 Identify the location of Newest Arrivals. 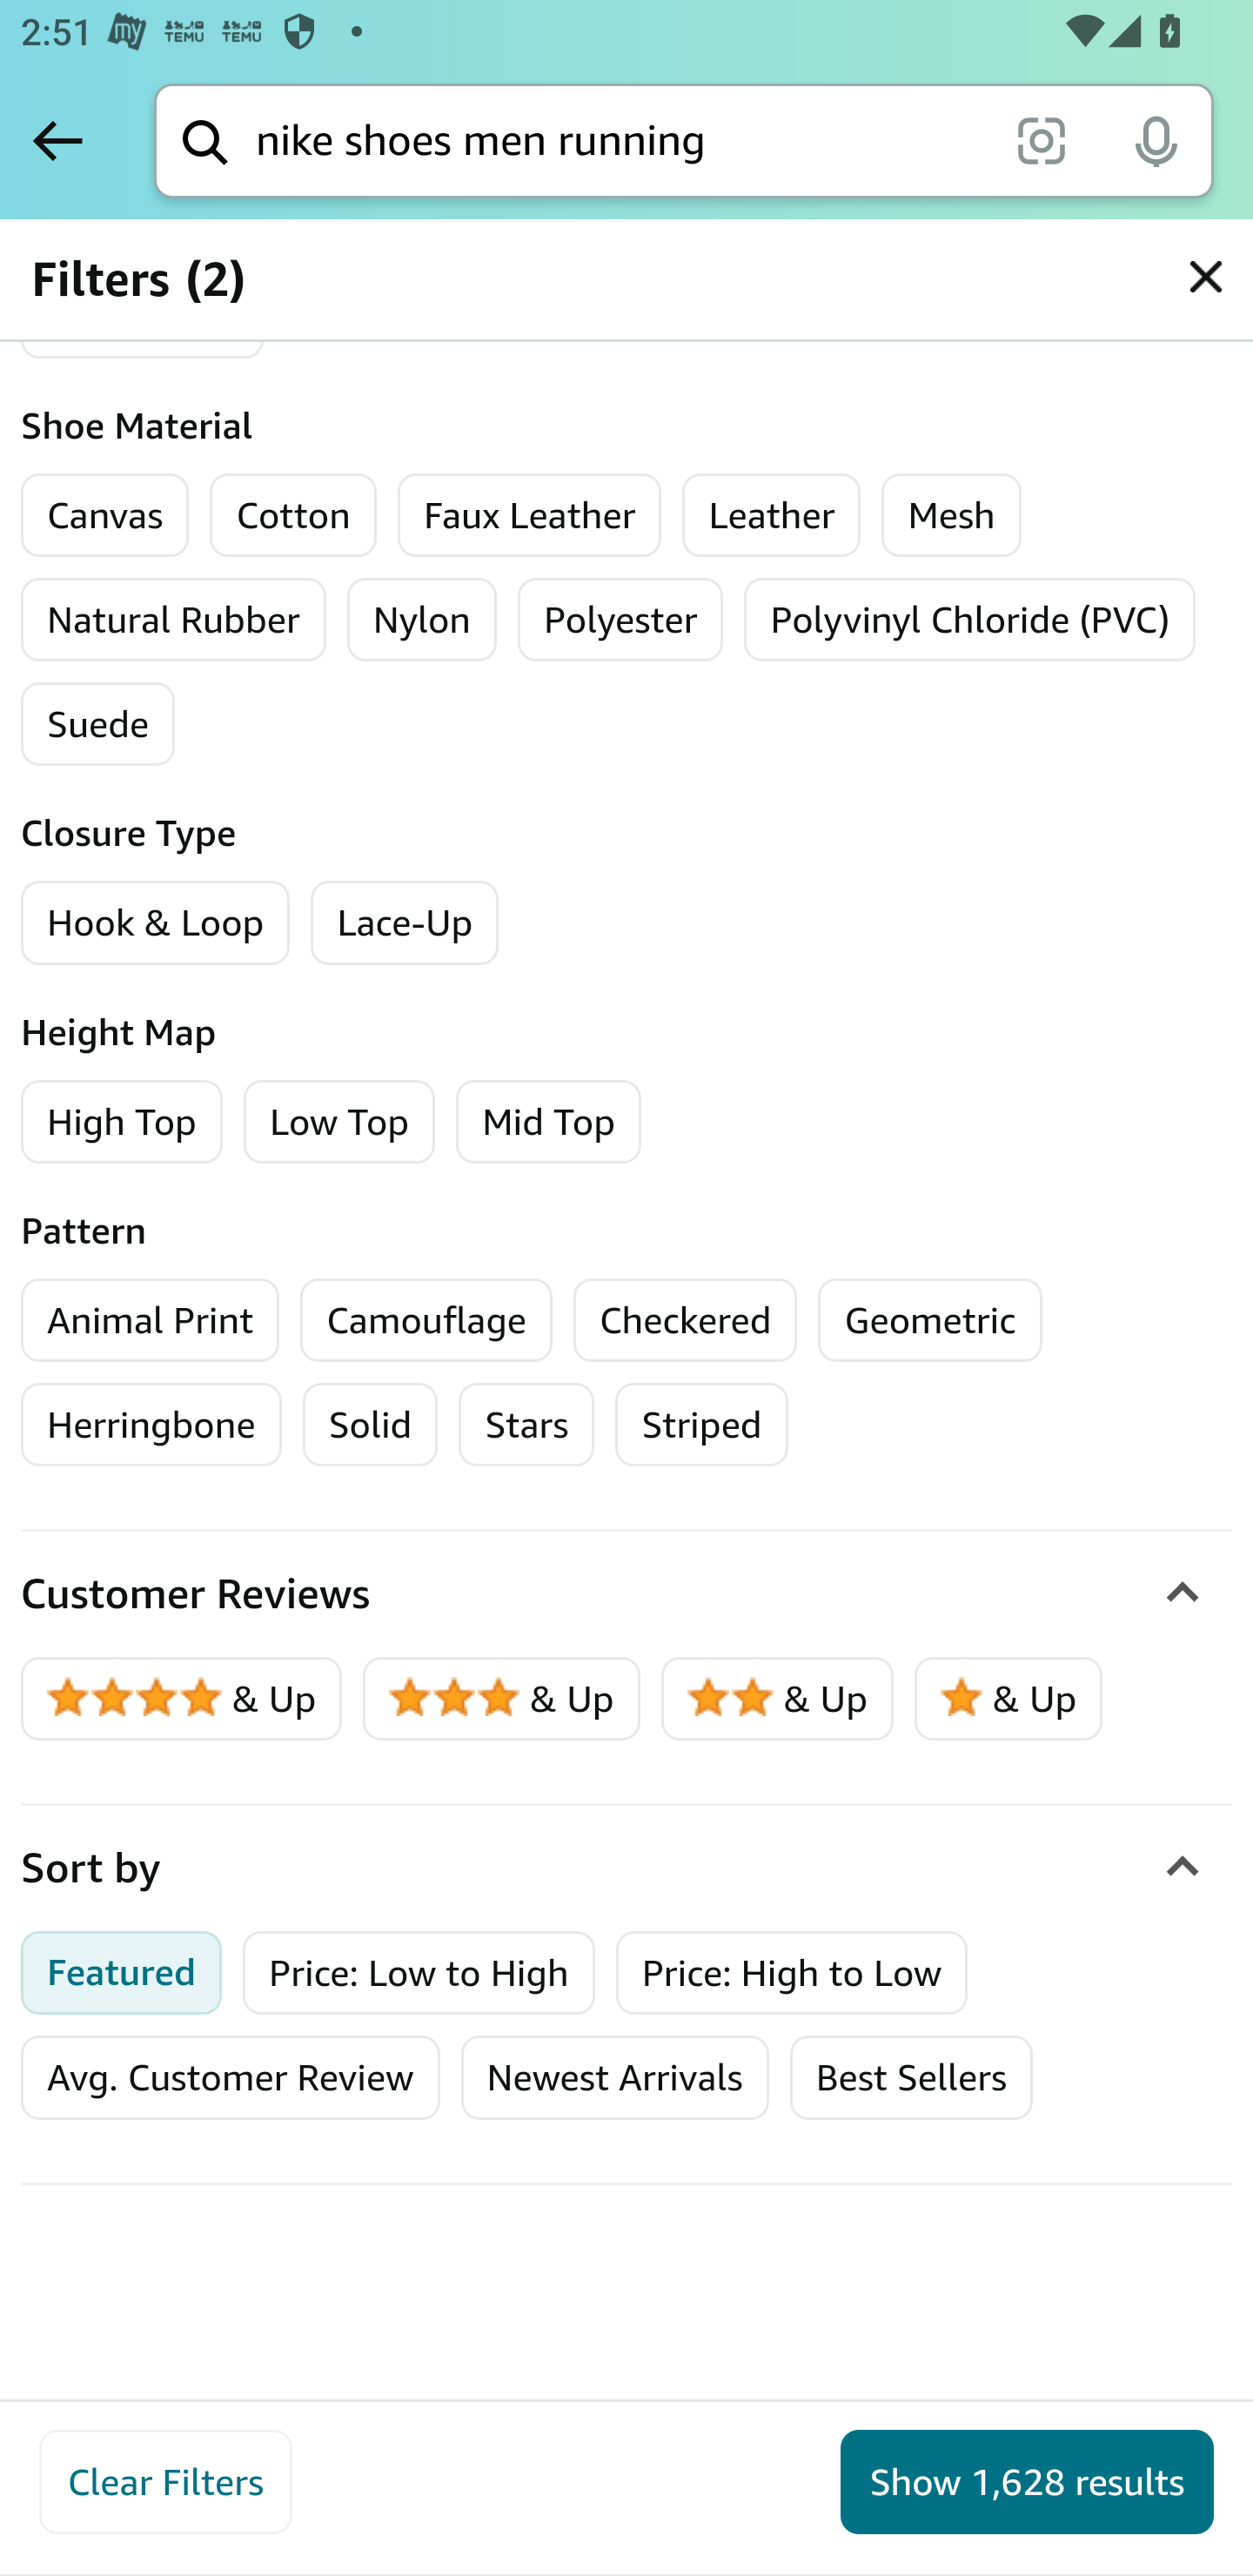
(614, 2077).